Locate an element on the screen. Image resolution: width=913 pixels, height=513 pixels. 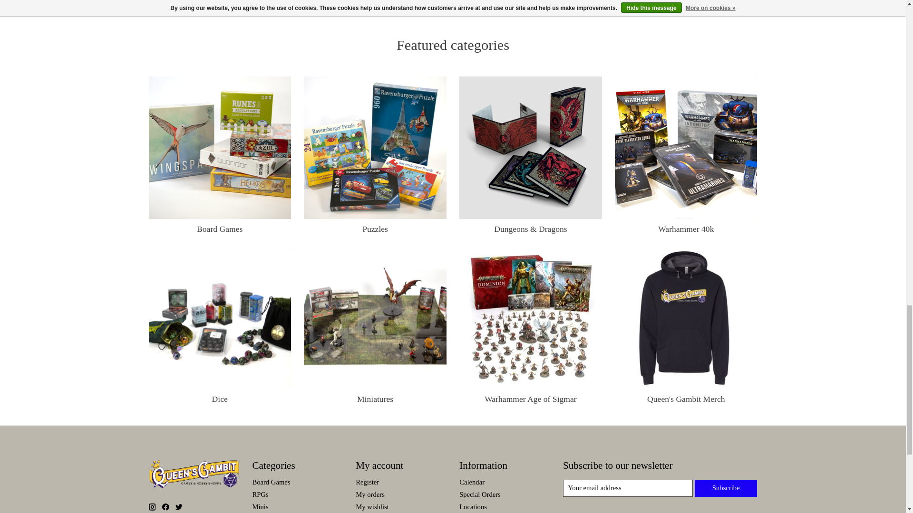
Queen's Gambit Merch is located at coordinates (686, 317).